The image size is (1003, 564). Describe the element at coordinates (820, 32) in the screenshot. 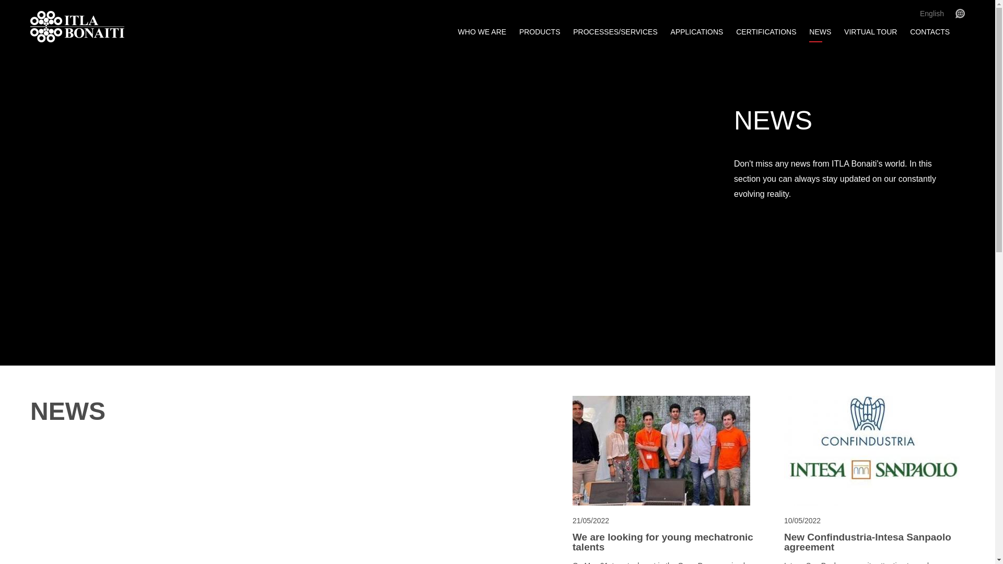

I see `NEWS` at that location.